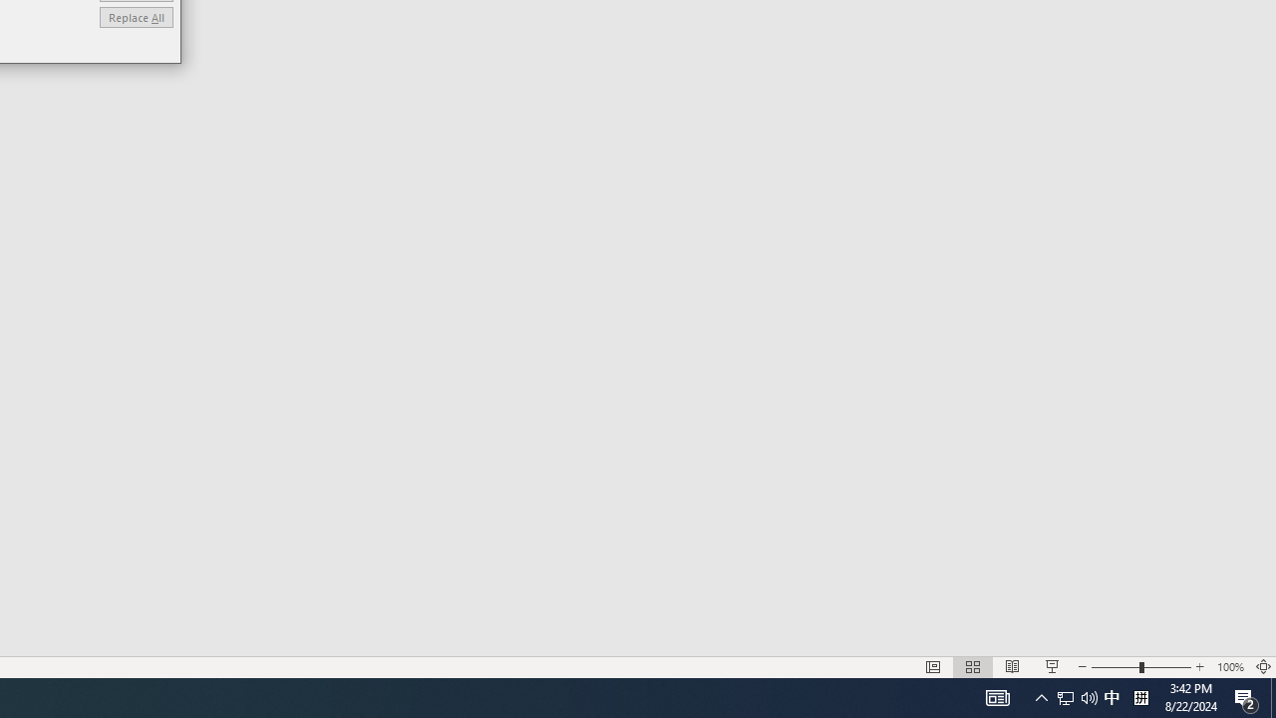 The height and width of the screenshot is (718, 1276). What do you see at coordinates (1140, 698) in the screenshot?
I see `Replace All` at bounding box center [1140, 698].